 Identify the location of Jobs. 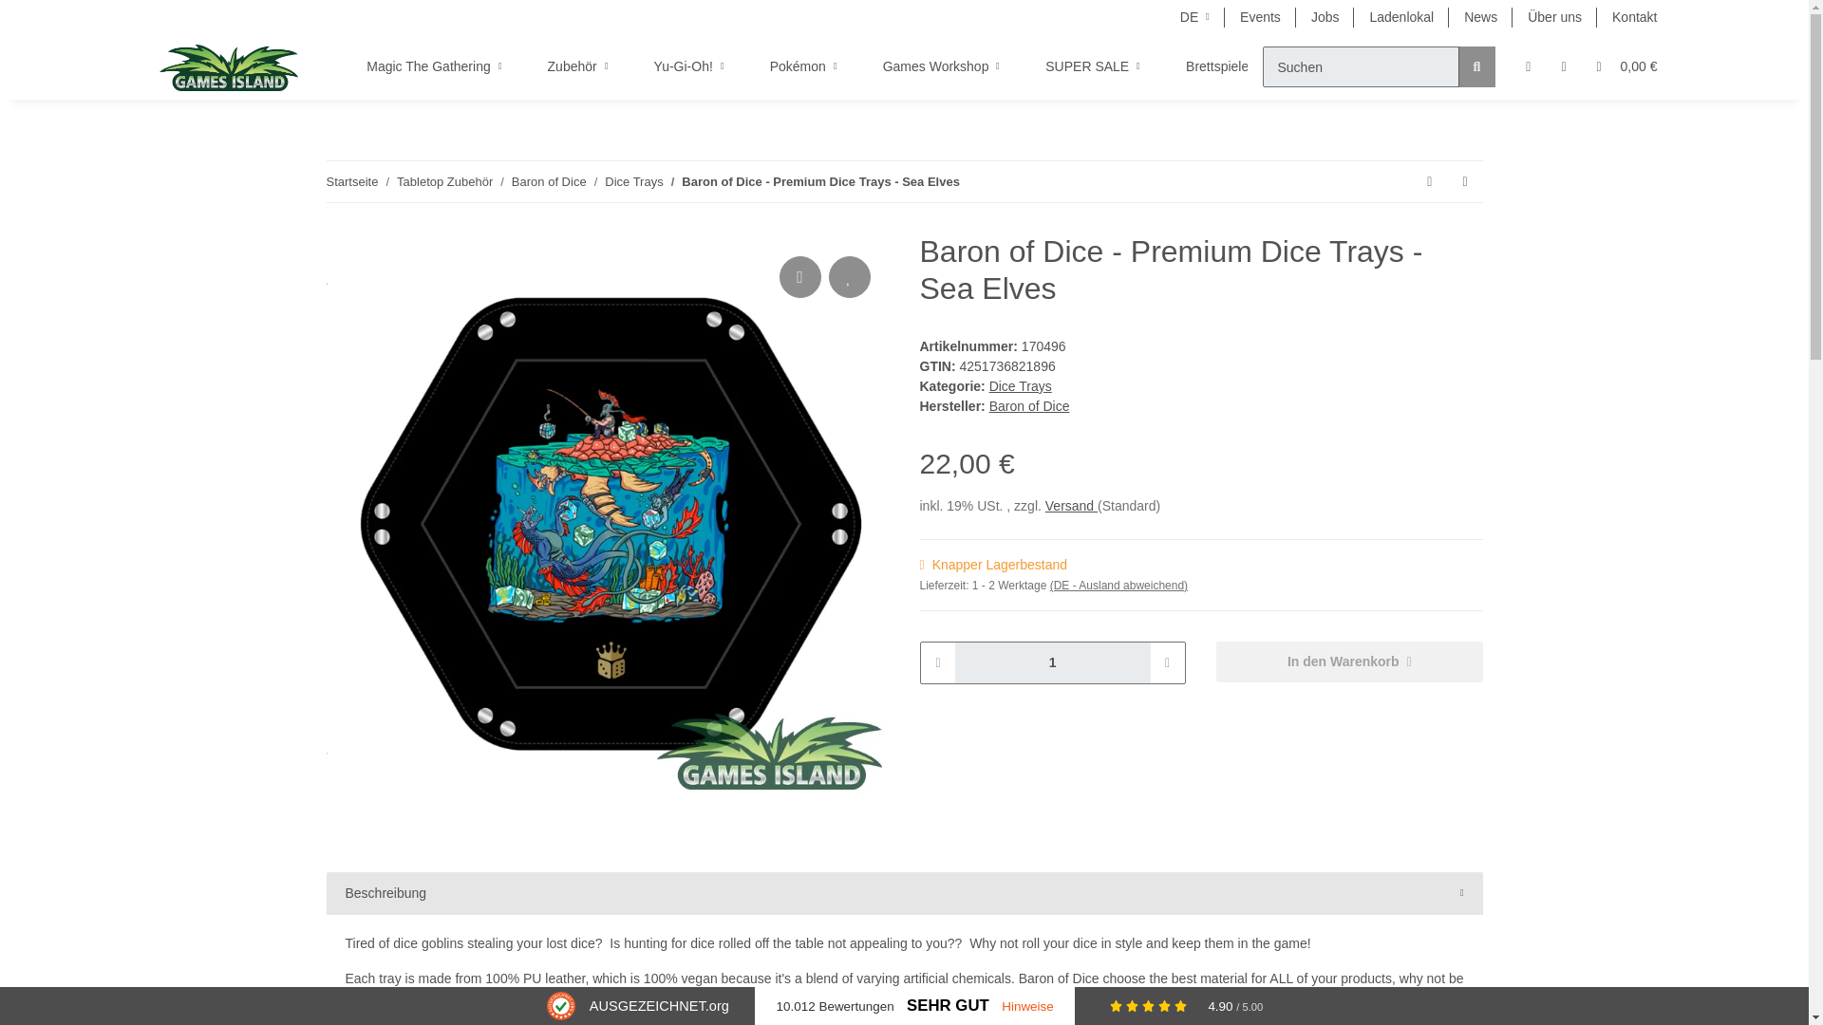
(1325, 17).